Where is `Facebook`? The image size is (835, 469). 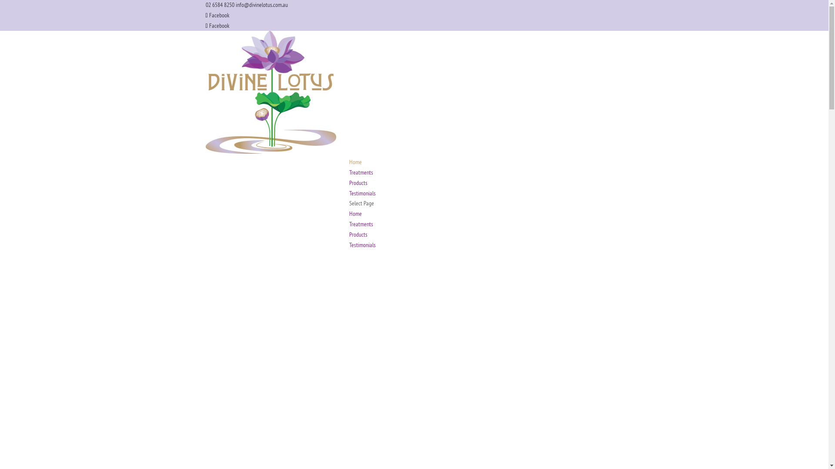 Facebook is located at coordinates (217, 26).